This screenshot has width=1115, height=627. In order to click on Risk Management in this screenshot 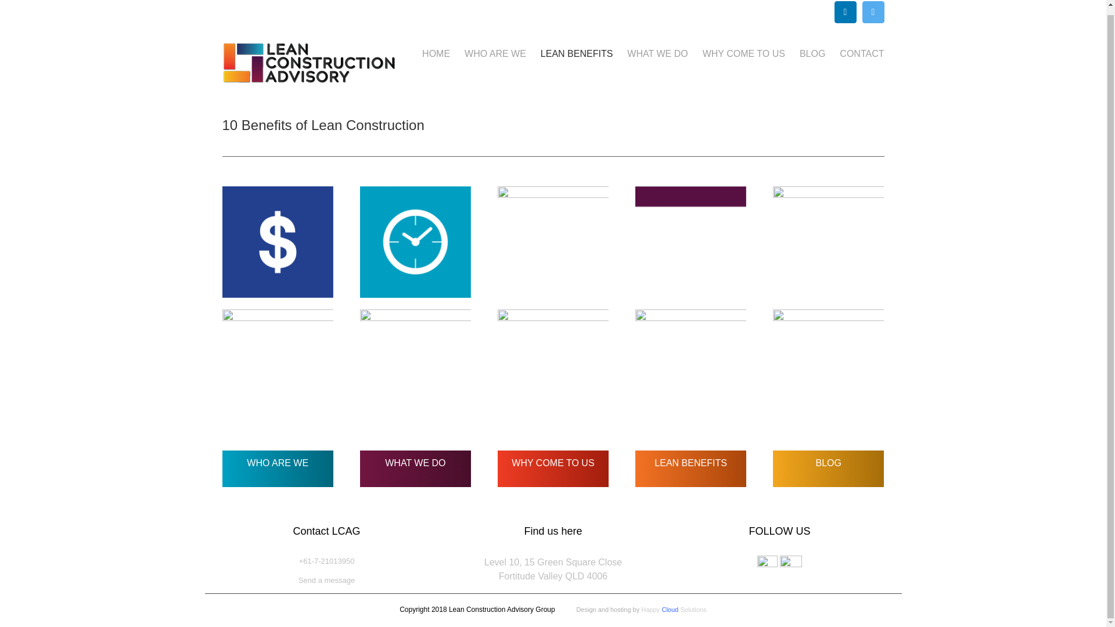, I will do `click(495, 53)`.